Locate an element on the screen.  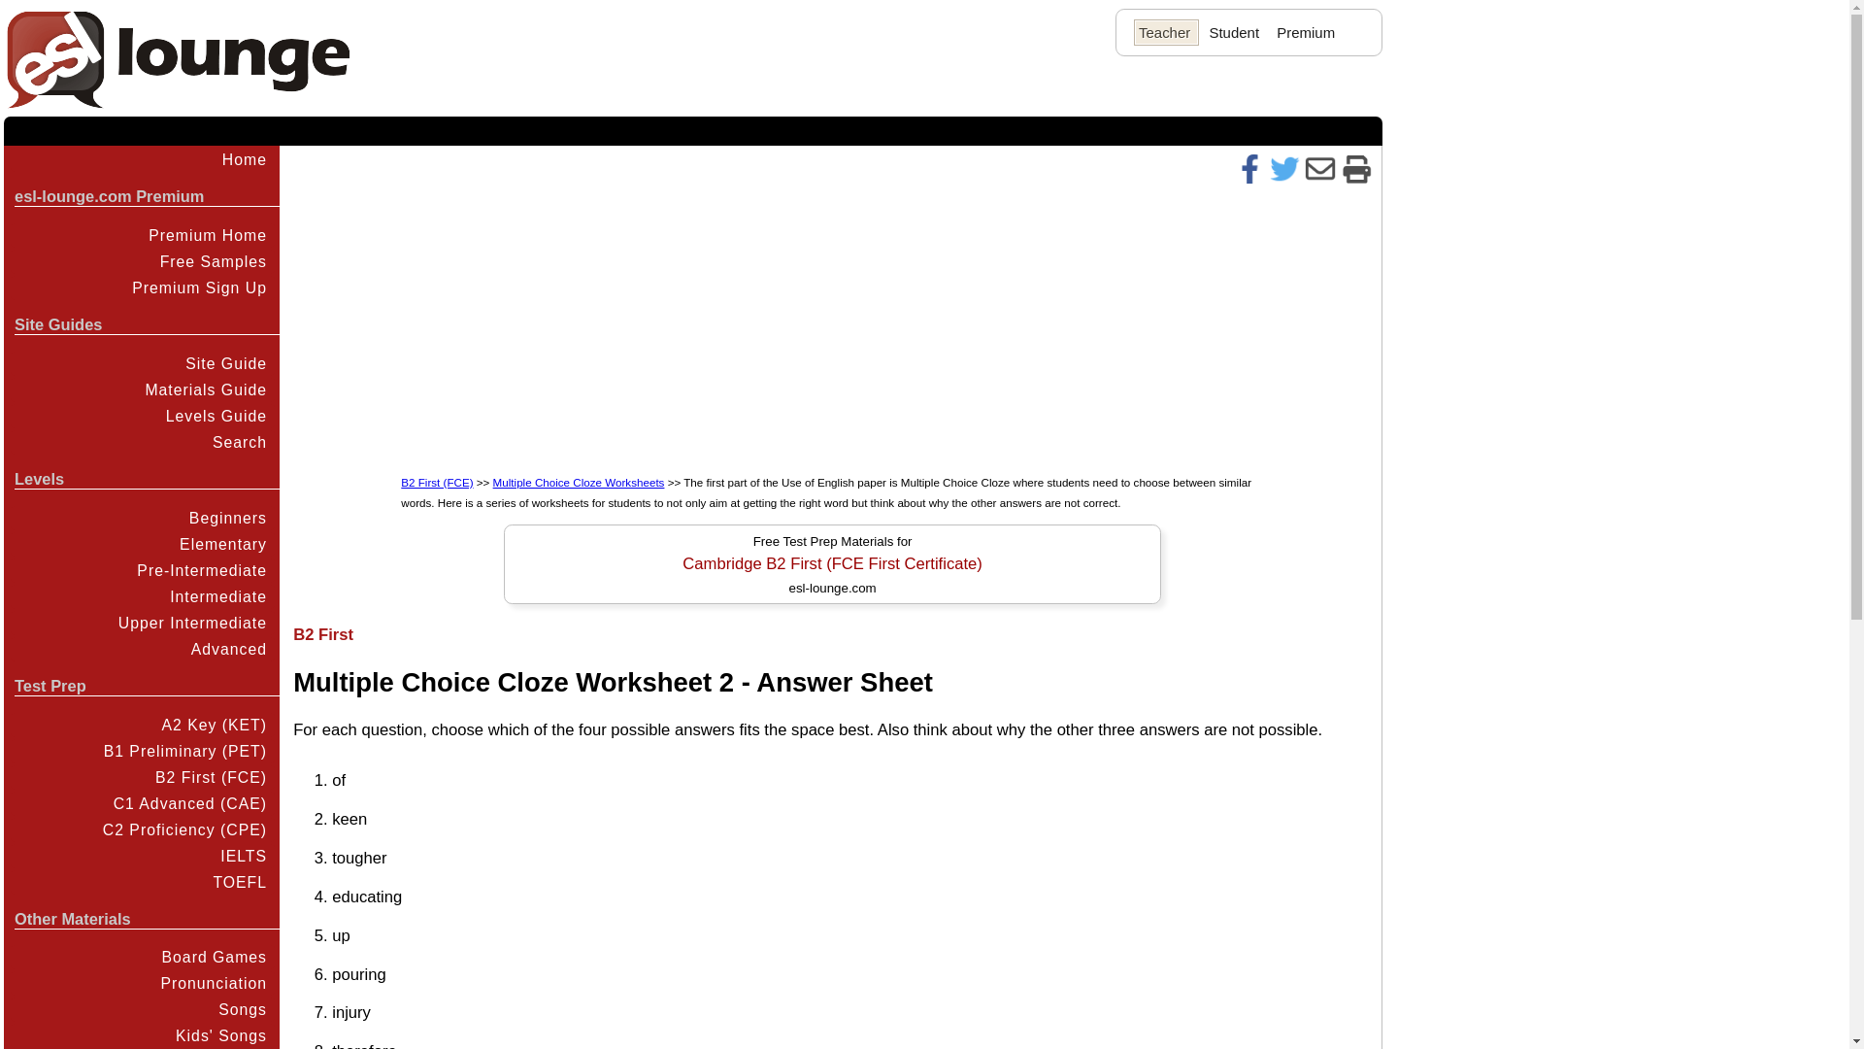
Beginners is located at coordinates (140, 518).